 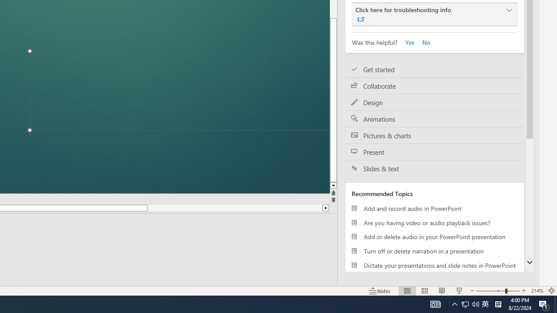 I want to click on Turn off or delete narration in a presentation, so click(x=434, y=251).